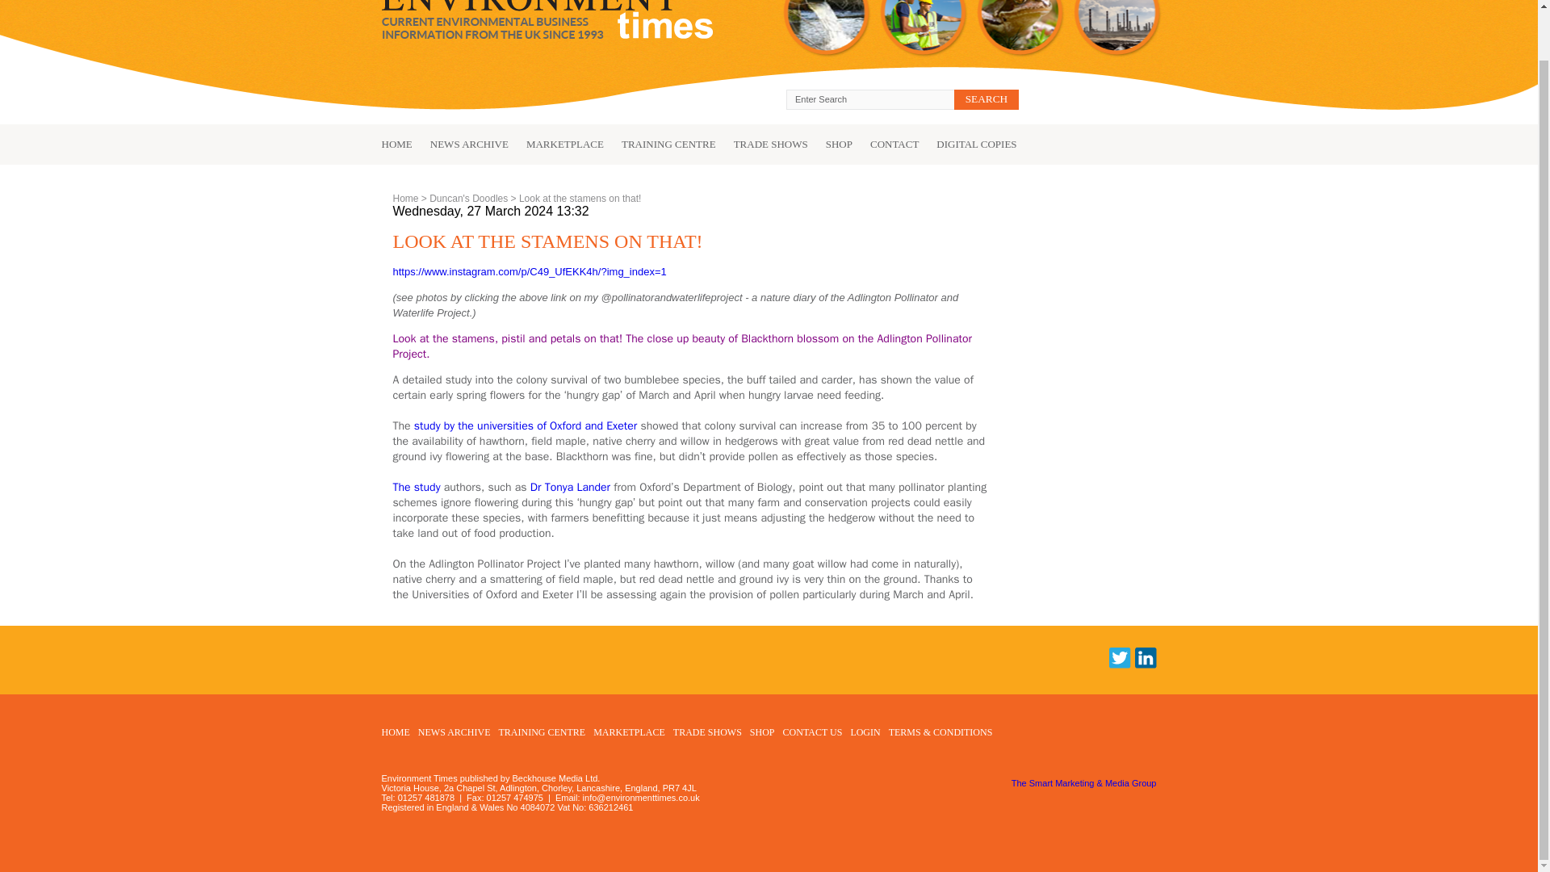 Image resolution: width=1550 pixels, height=872 pixels. I want to click on NEWS ARCHIVE, so click(460, 144).